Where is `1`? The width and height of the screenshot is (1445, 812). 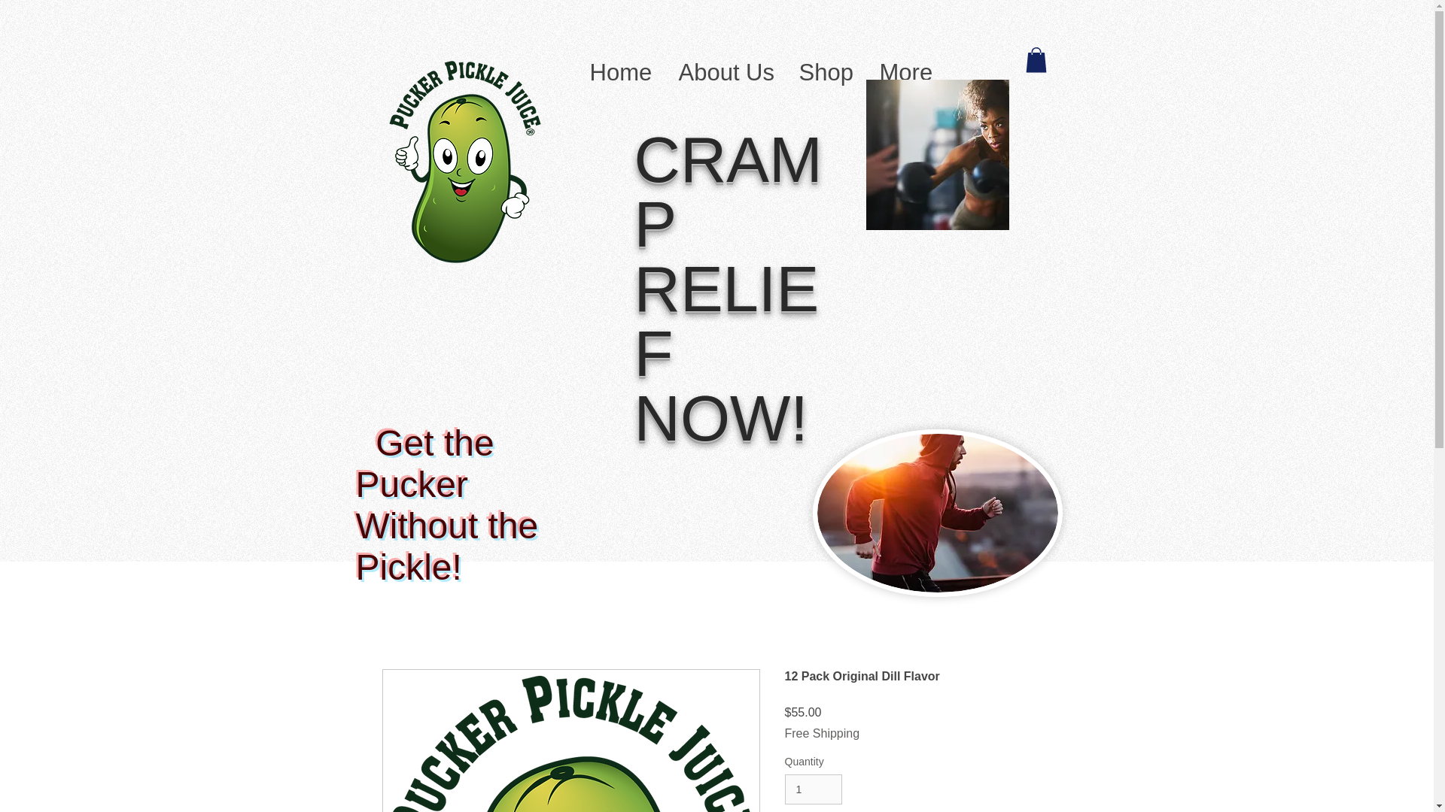
1 is located at coordinates (813, 789).